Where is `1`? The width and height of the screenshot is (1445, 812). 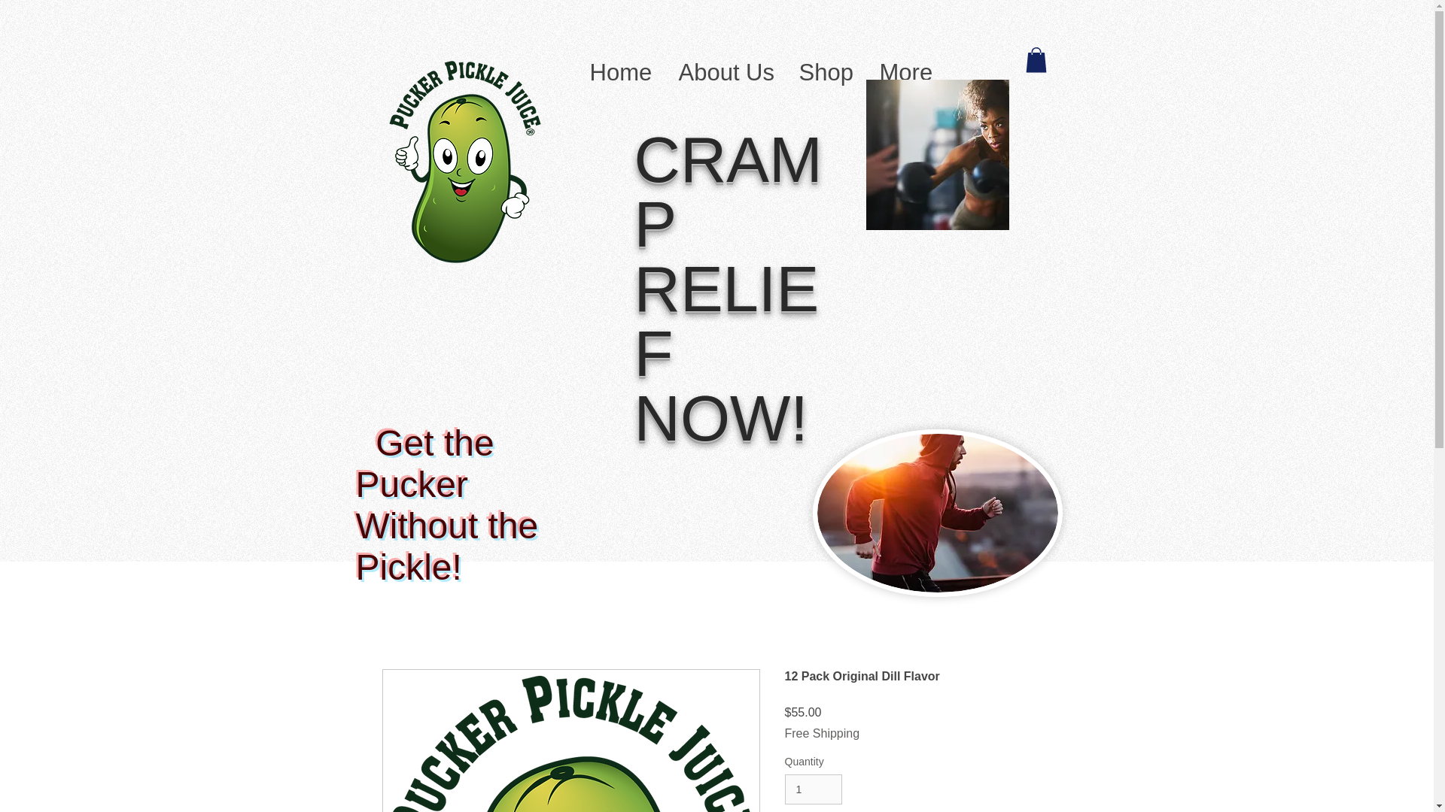
1 is located at coordinates (813, 789).